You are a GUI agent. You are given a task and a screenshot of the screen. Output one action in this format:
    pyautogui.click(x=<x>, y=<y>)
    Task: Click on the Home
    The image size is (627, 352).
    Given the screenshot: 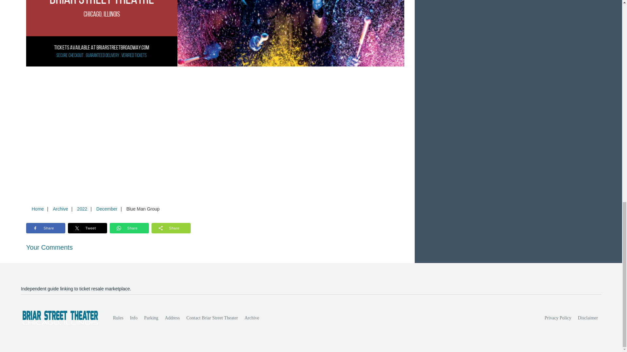 What is the action you would take?
    pyautogui.click(x=38, y=209)
    